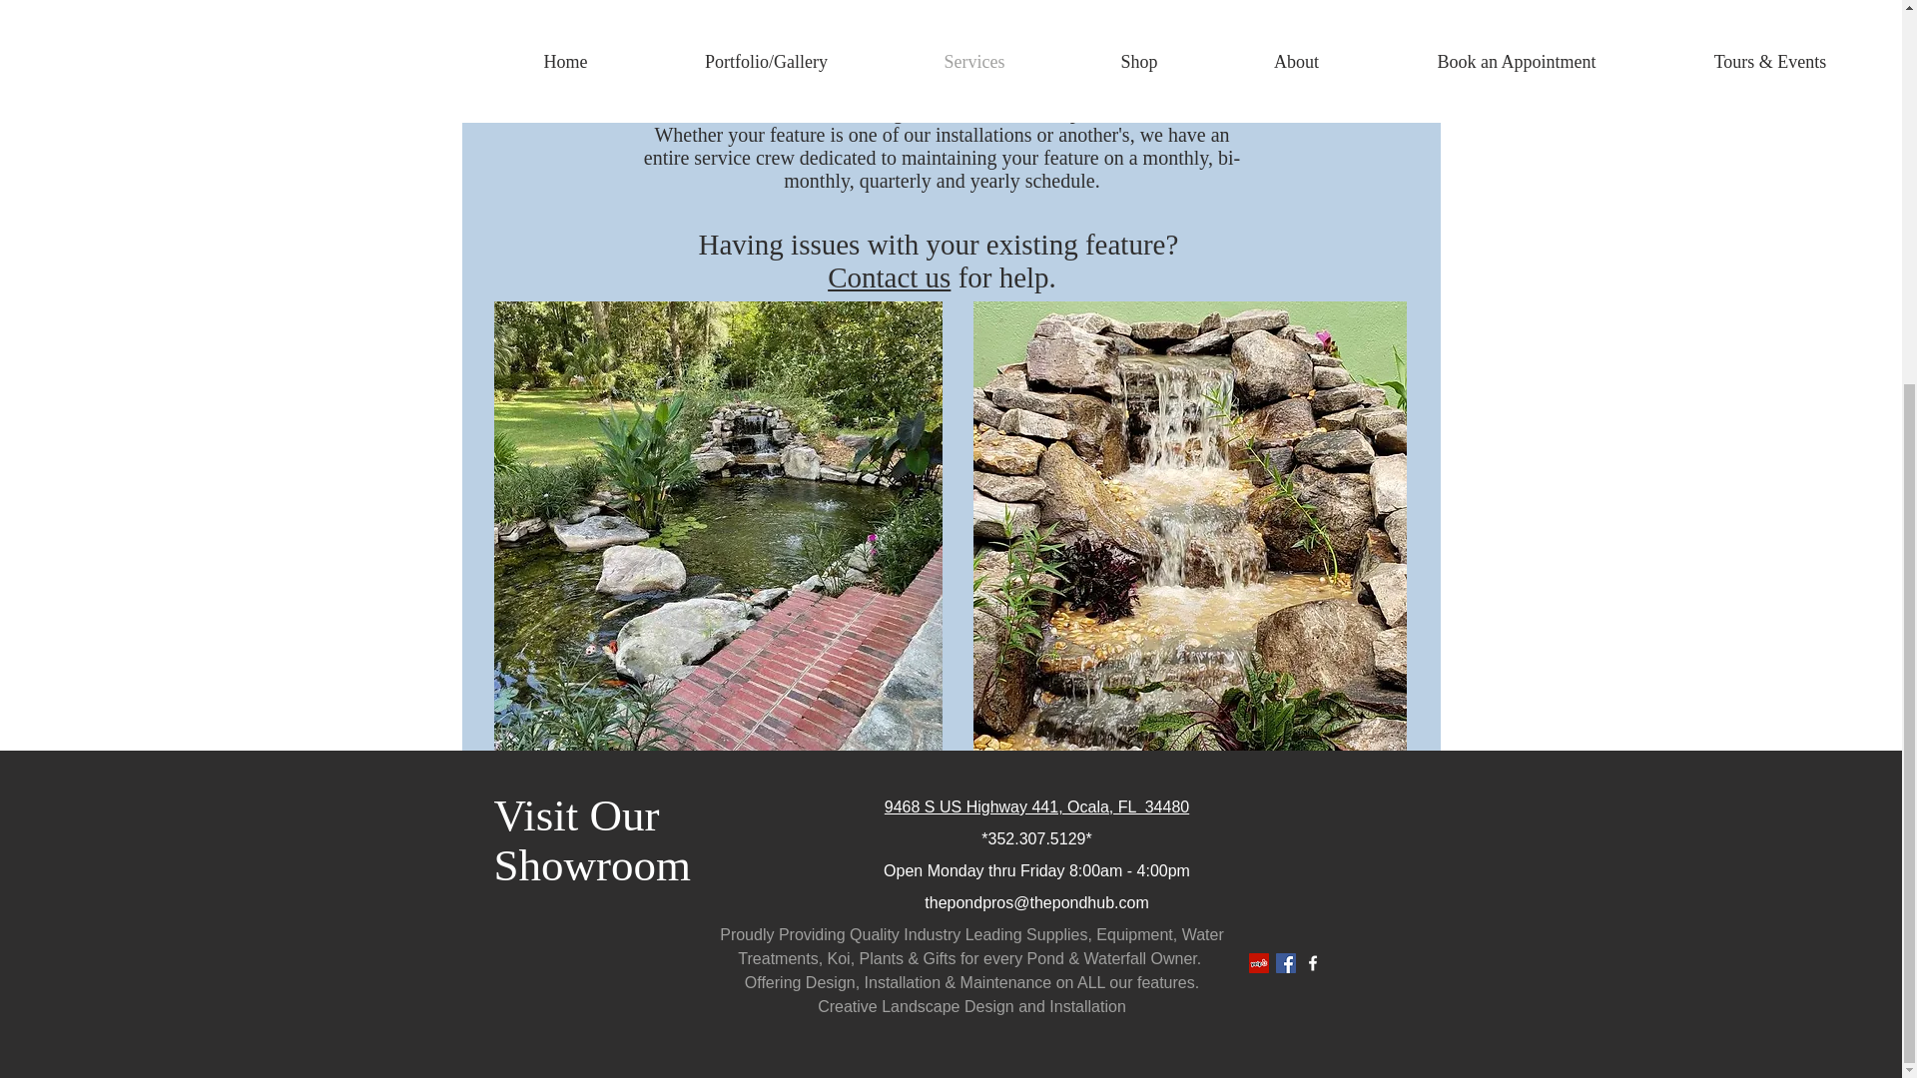 This screenshot has height=1078, width=1917. Describe the element at coordinates (839, 6) in the screenshot. I see `Contact us` at that location.